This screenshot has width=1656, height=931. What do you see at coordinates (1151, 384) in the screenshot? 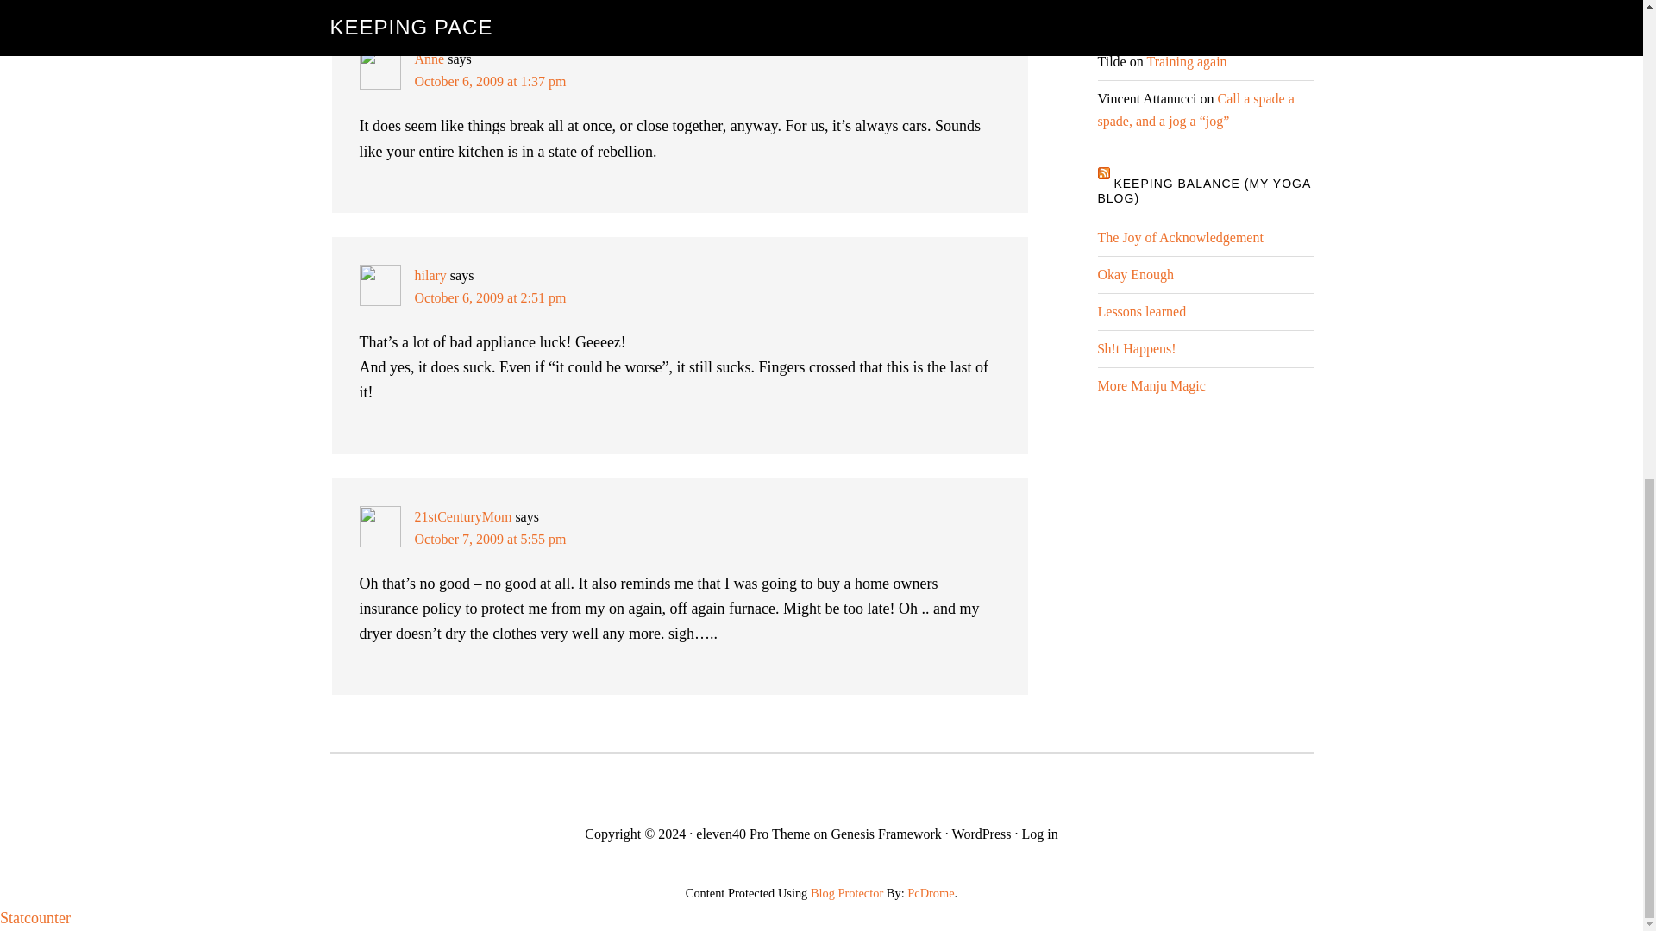
I see `More Manju Magic` at bounding box center [1151, 384].